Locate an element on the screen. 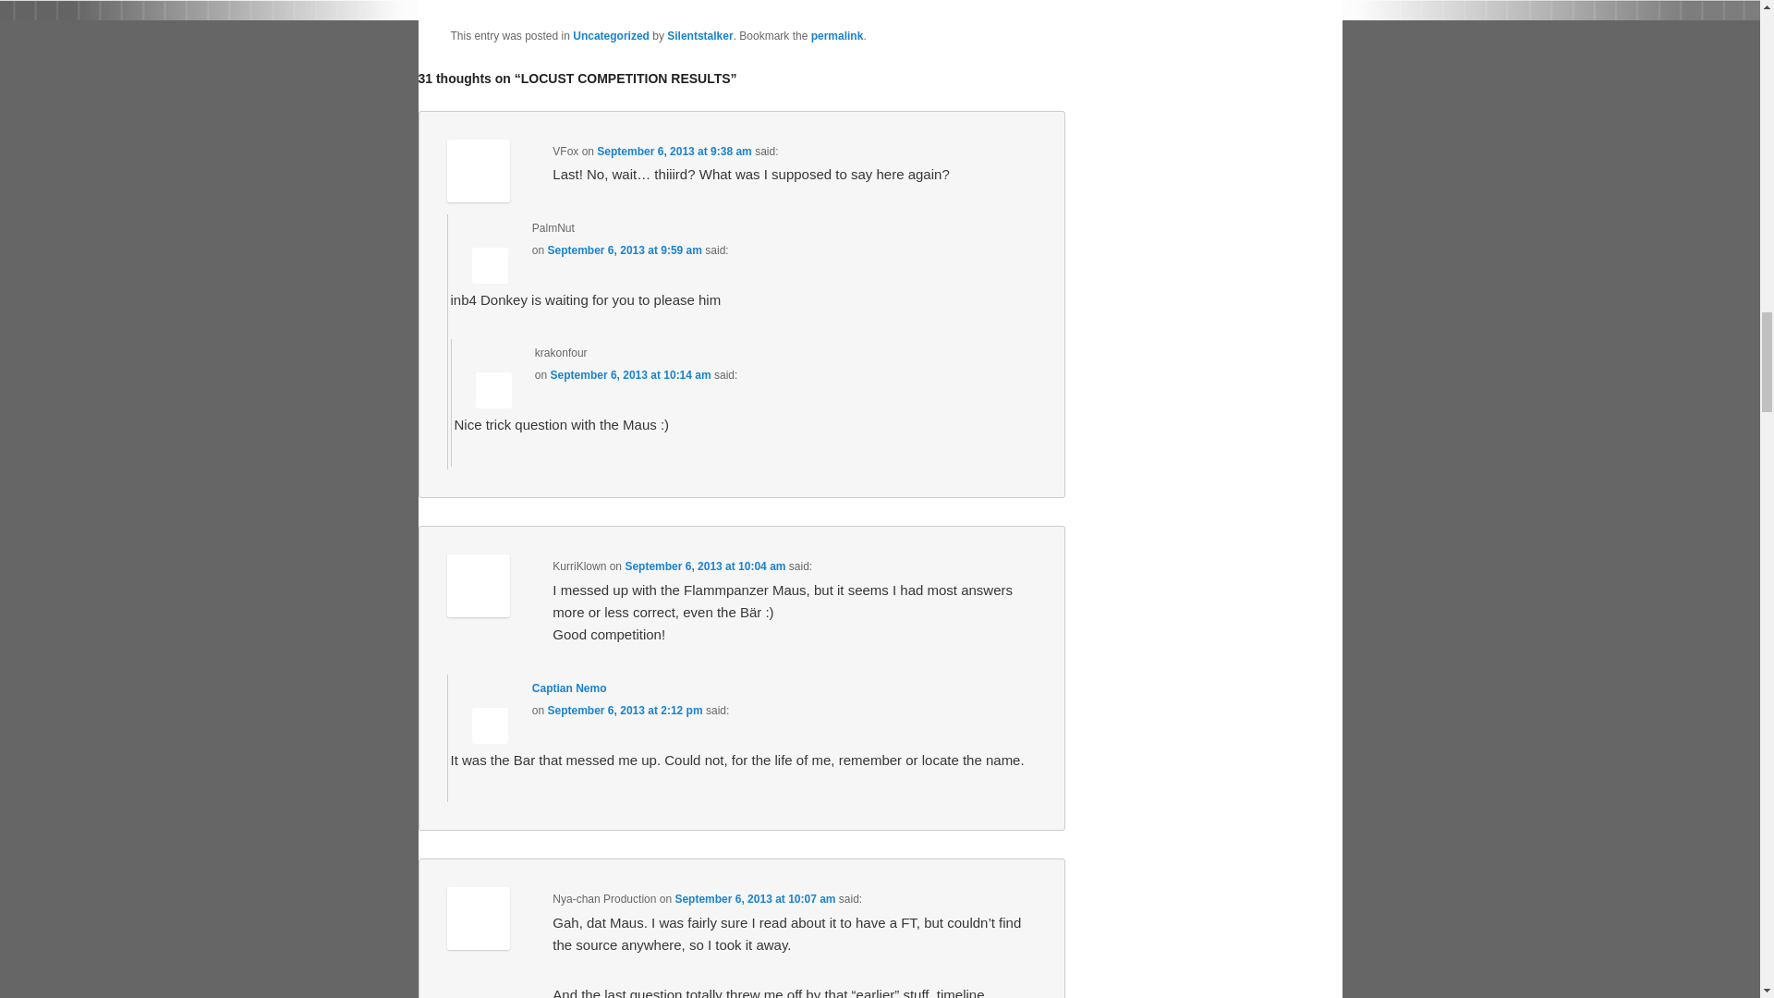 The height and width of the screenshot is (998, 1774). permalink is located at coordinates (837, 36).